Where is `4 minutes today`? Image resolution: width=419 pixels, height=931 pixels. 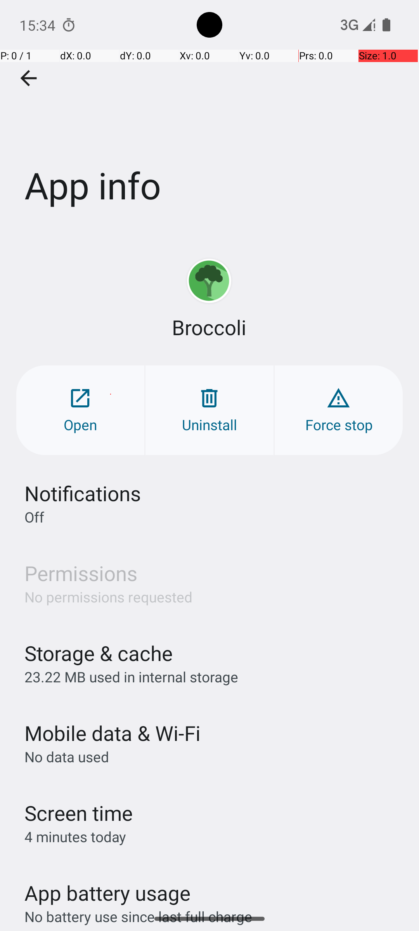
4 minutes today is located at coordinates (75, 836).